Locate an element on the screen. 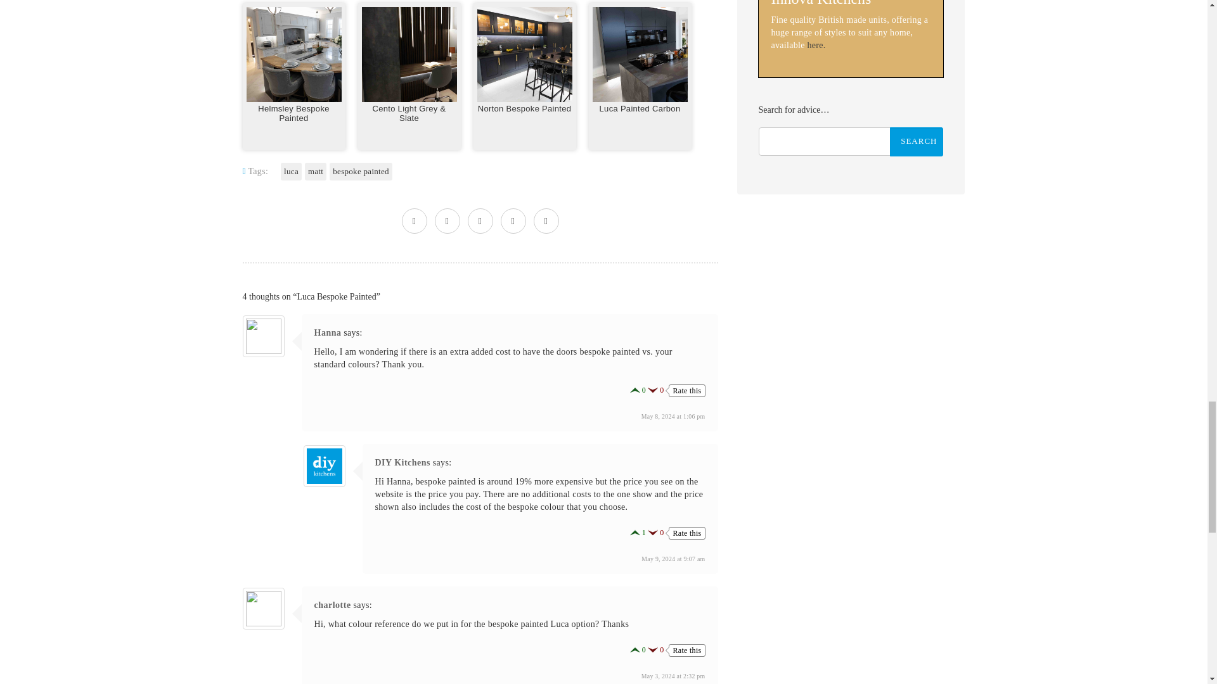 The height and width of the screenshot is (684, 1217). Search is located at coordinates (917, 142).